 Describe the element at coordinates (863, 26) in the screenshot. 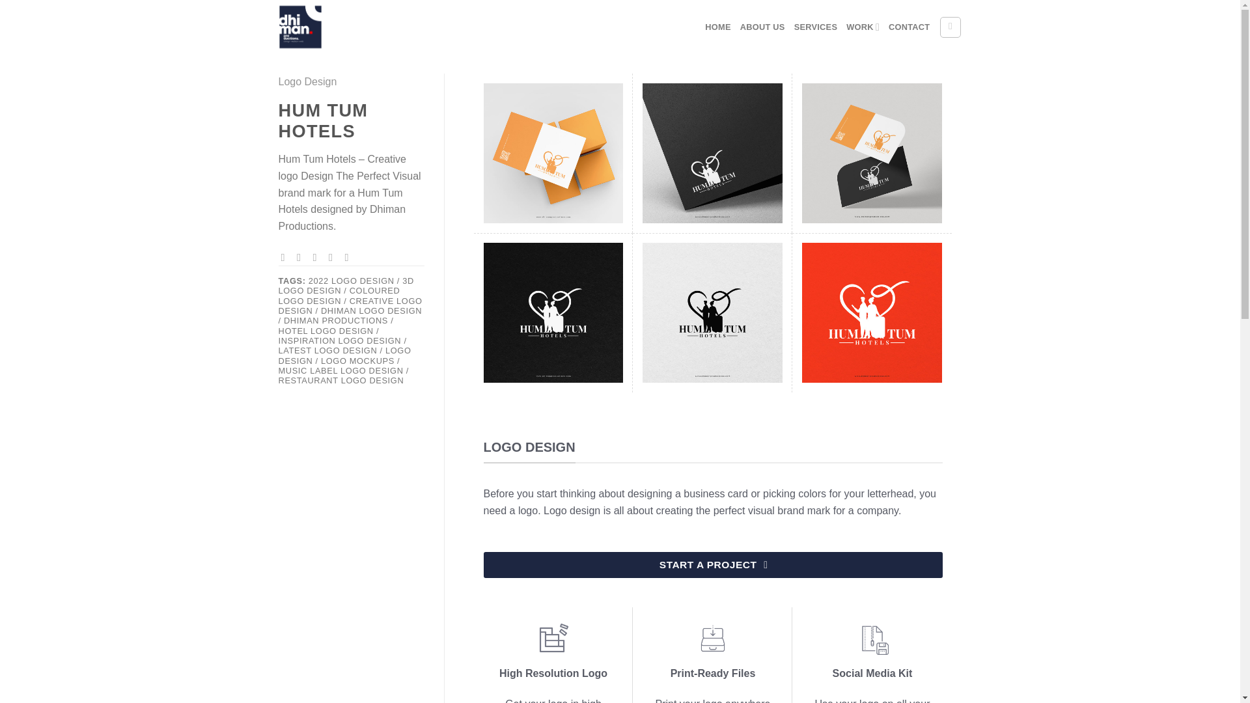

I see `WORK` at that location.